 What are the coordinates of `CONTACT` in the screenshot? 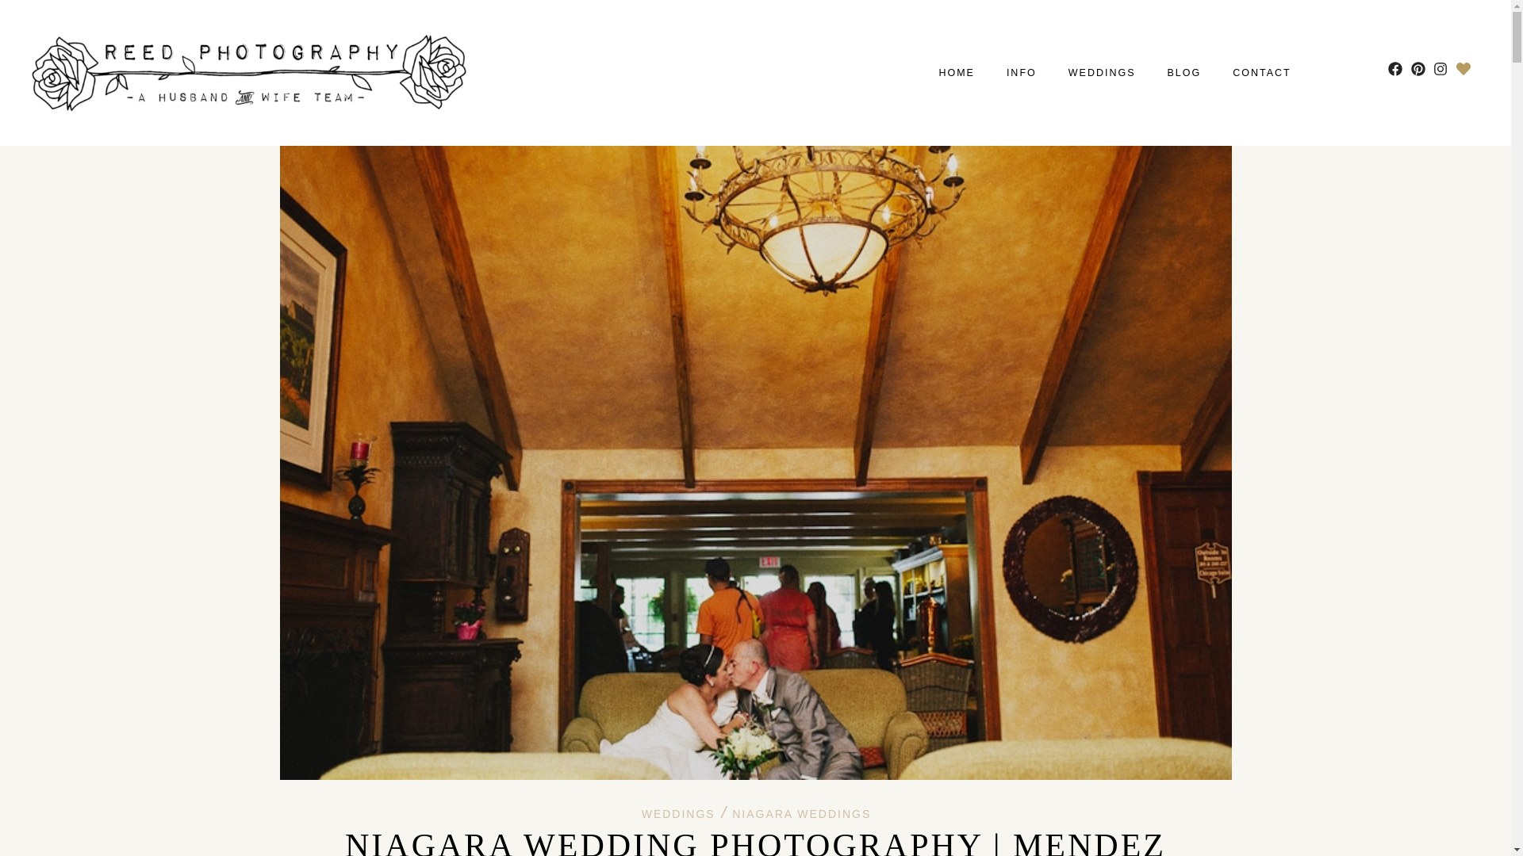 It's located at (1261, 73).